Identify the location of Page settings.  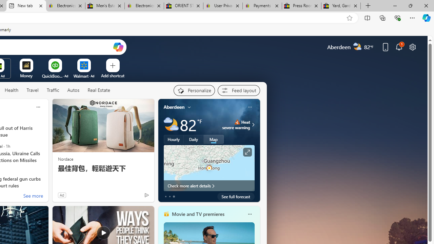
(412, 47).